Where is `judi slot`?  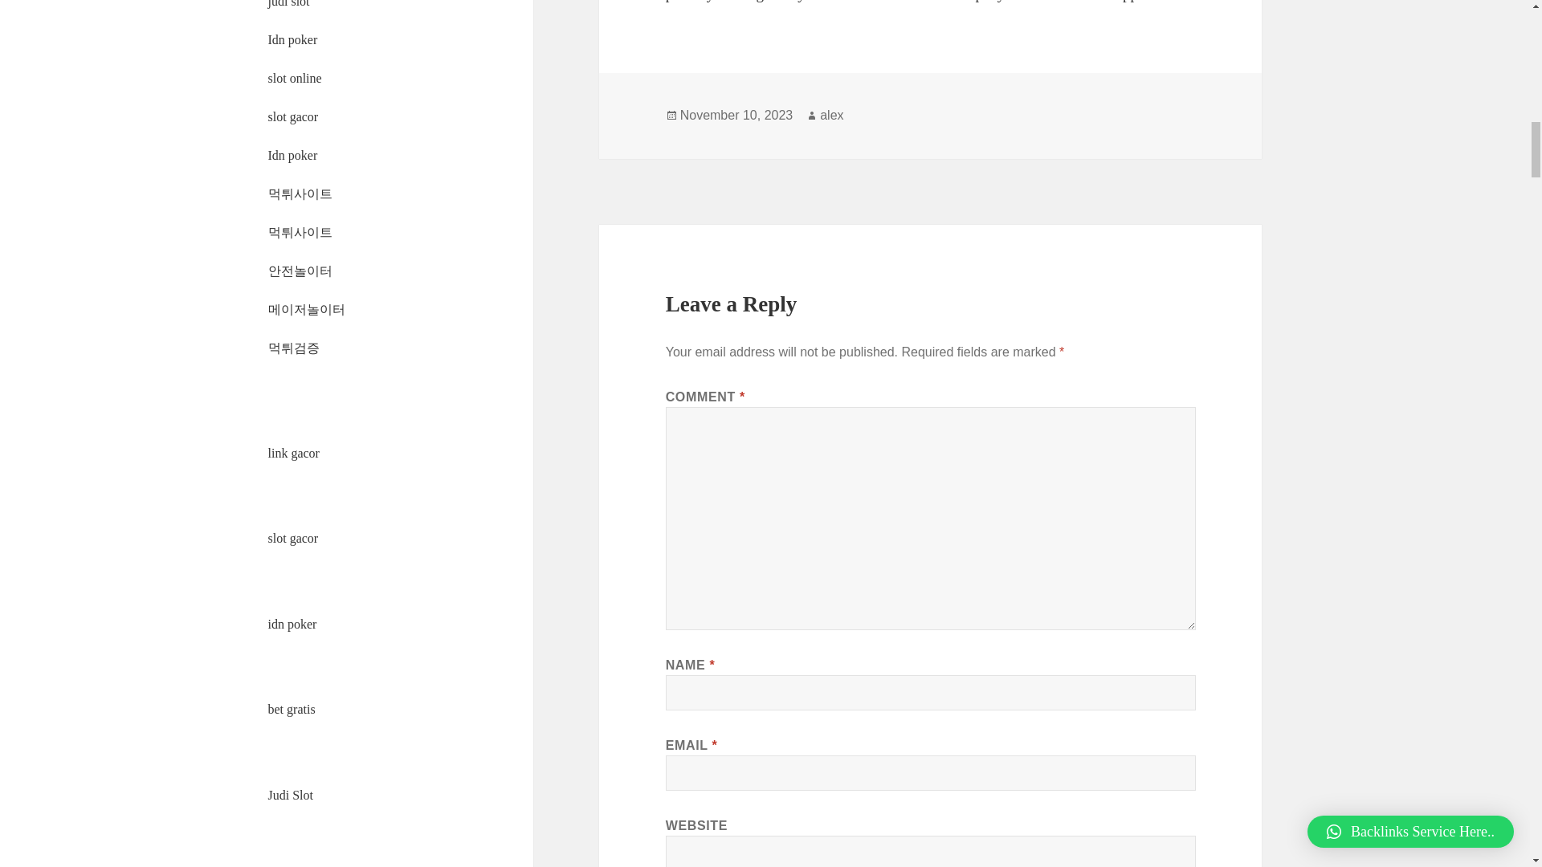
judi slot is located at coordinates (289, 3).